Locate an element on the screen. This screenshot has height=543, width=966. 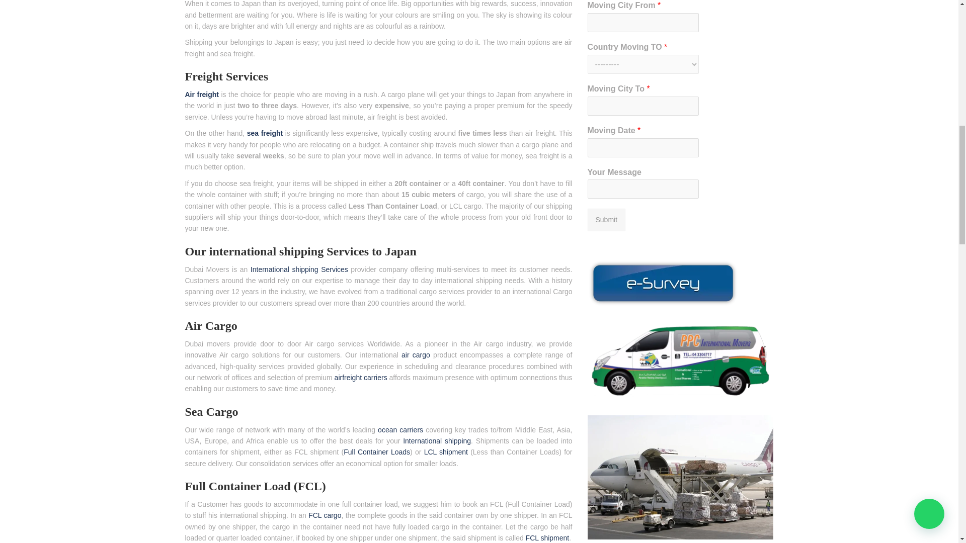
ocean carriers is located at coordinates (399, 429).